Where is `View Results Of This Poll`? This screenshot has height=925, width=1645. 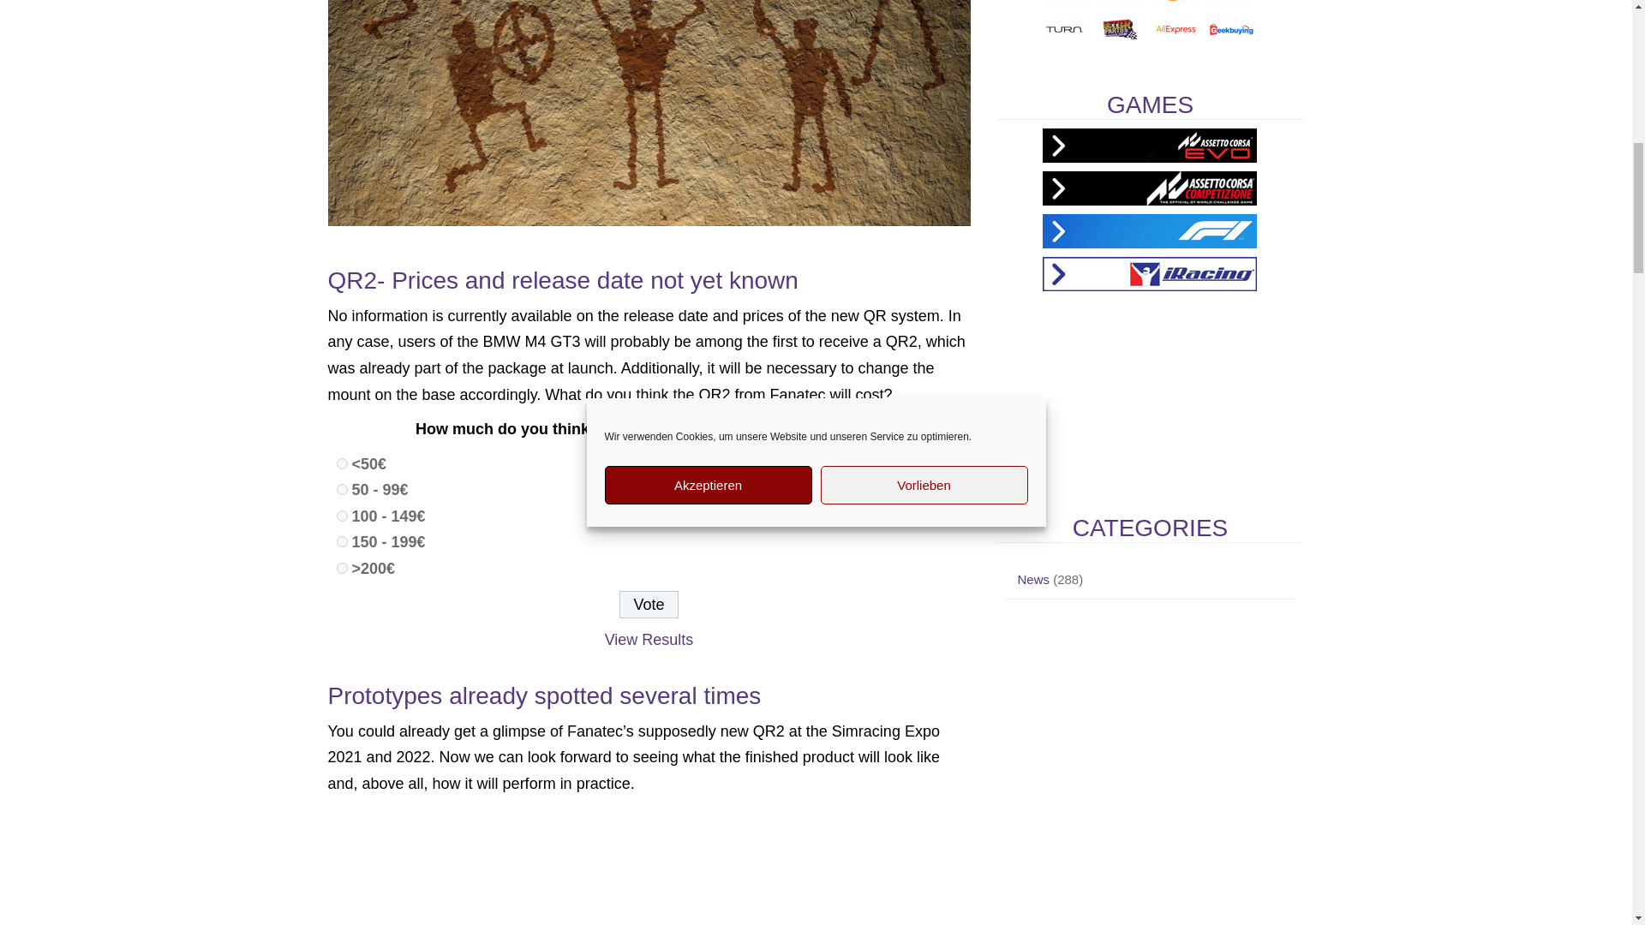 View Results Of This Poll is located at coordinates (649, 639).